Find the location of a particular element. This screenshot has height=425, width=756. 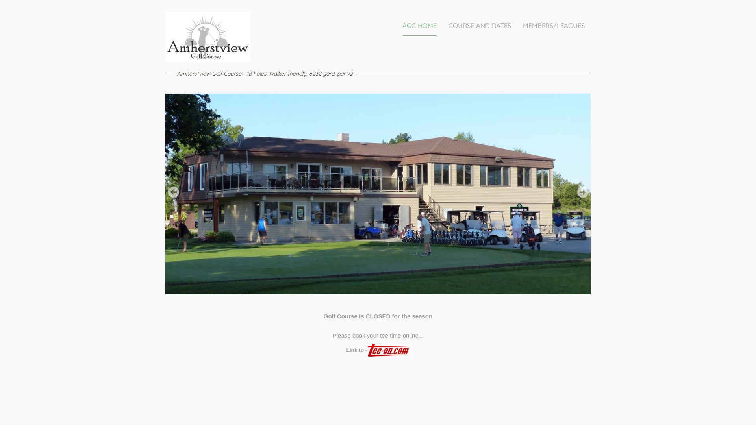

< is located at coordinates (173, 192).